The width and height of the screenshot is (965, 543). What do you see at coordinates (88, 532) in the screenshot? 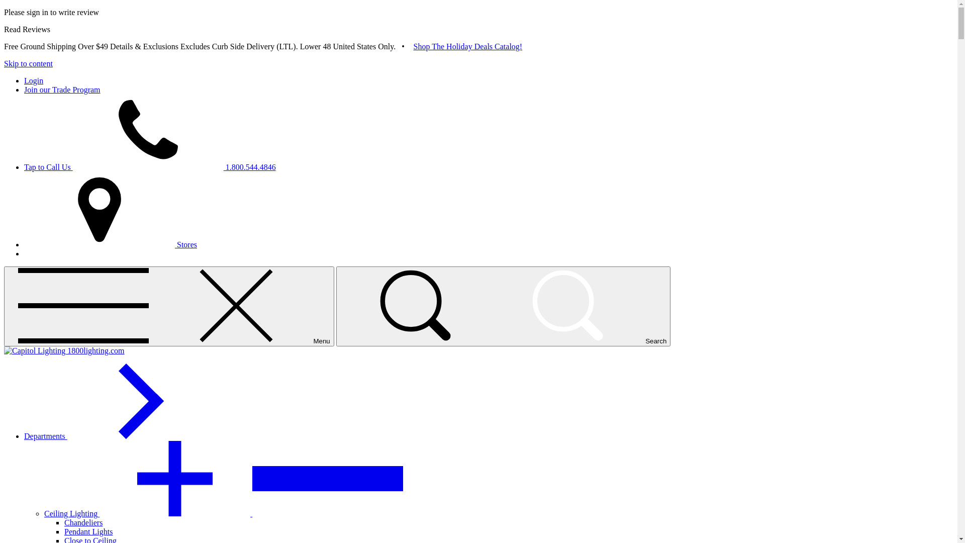
I see `Pendant Lights` at bounding box center [88, 532].